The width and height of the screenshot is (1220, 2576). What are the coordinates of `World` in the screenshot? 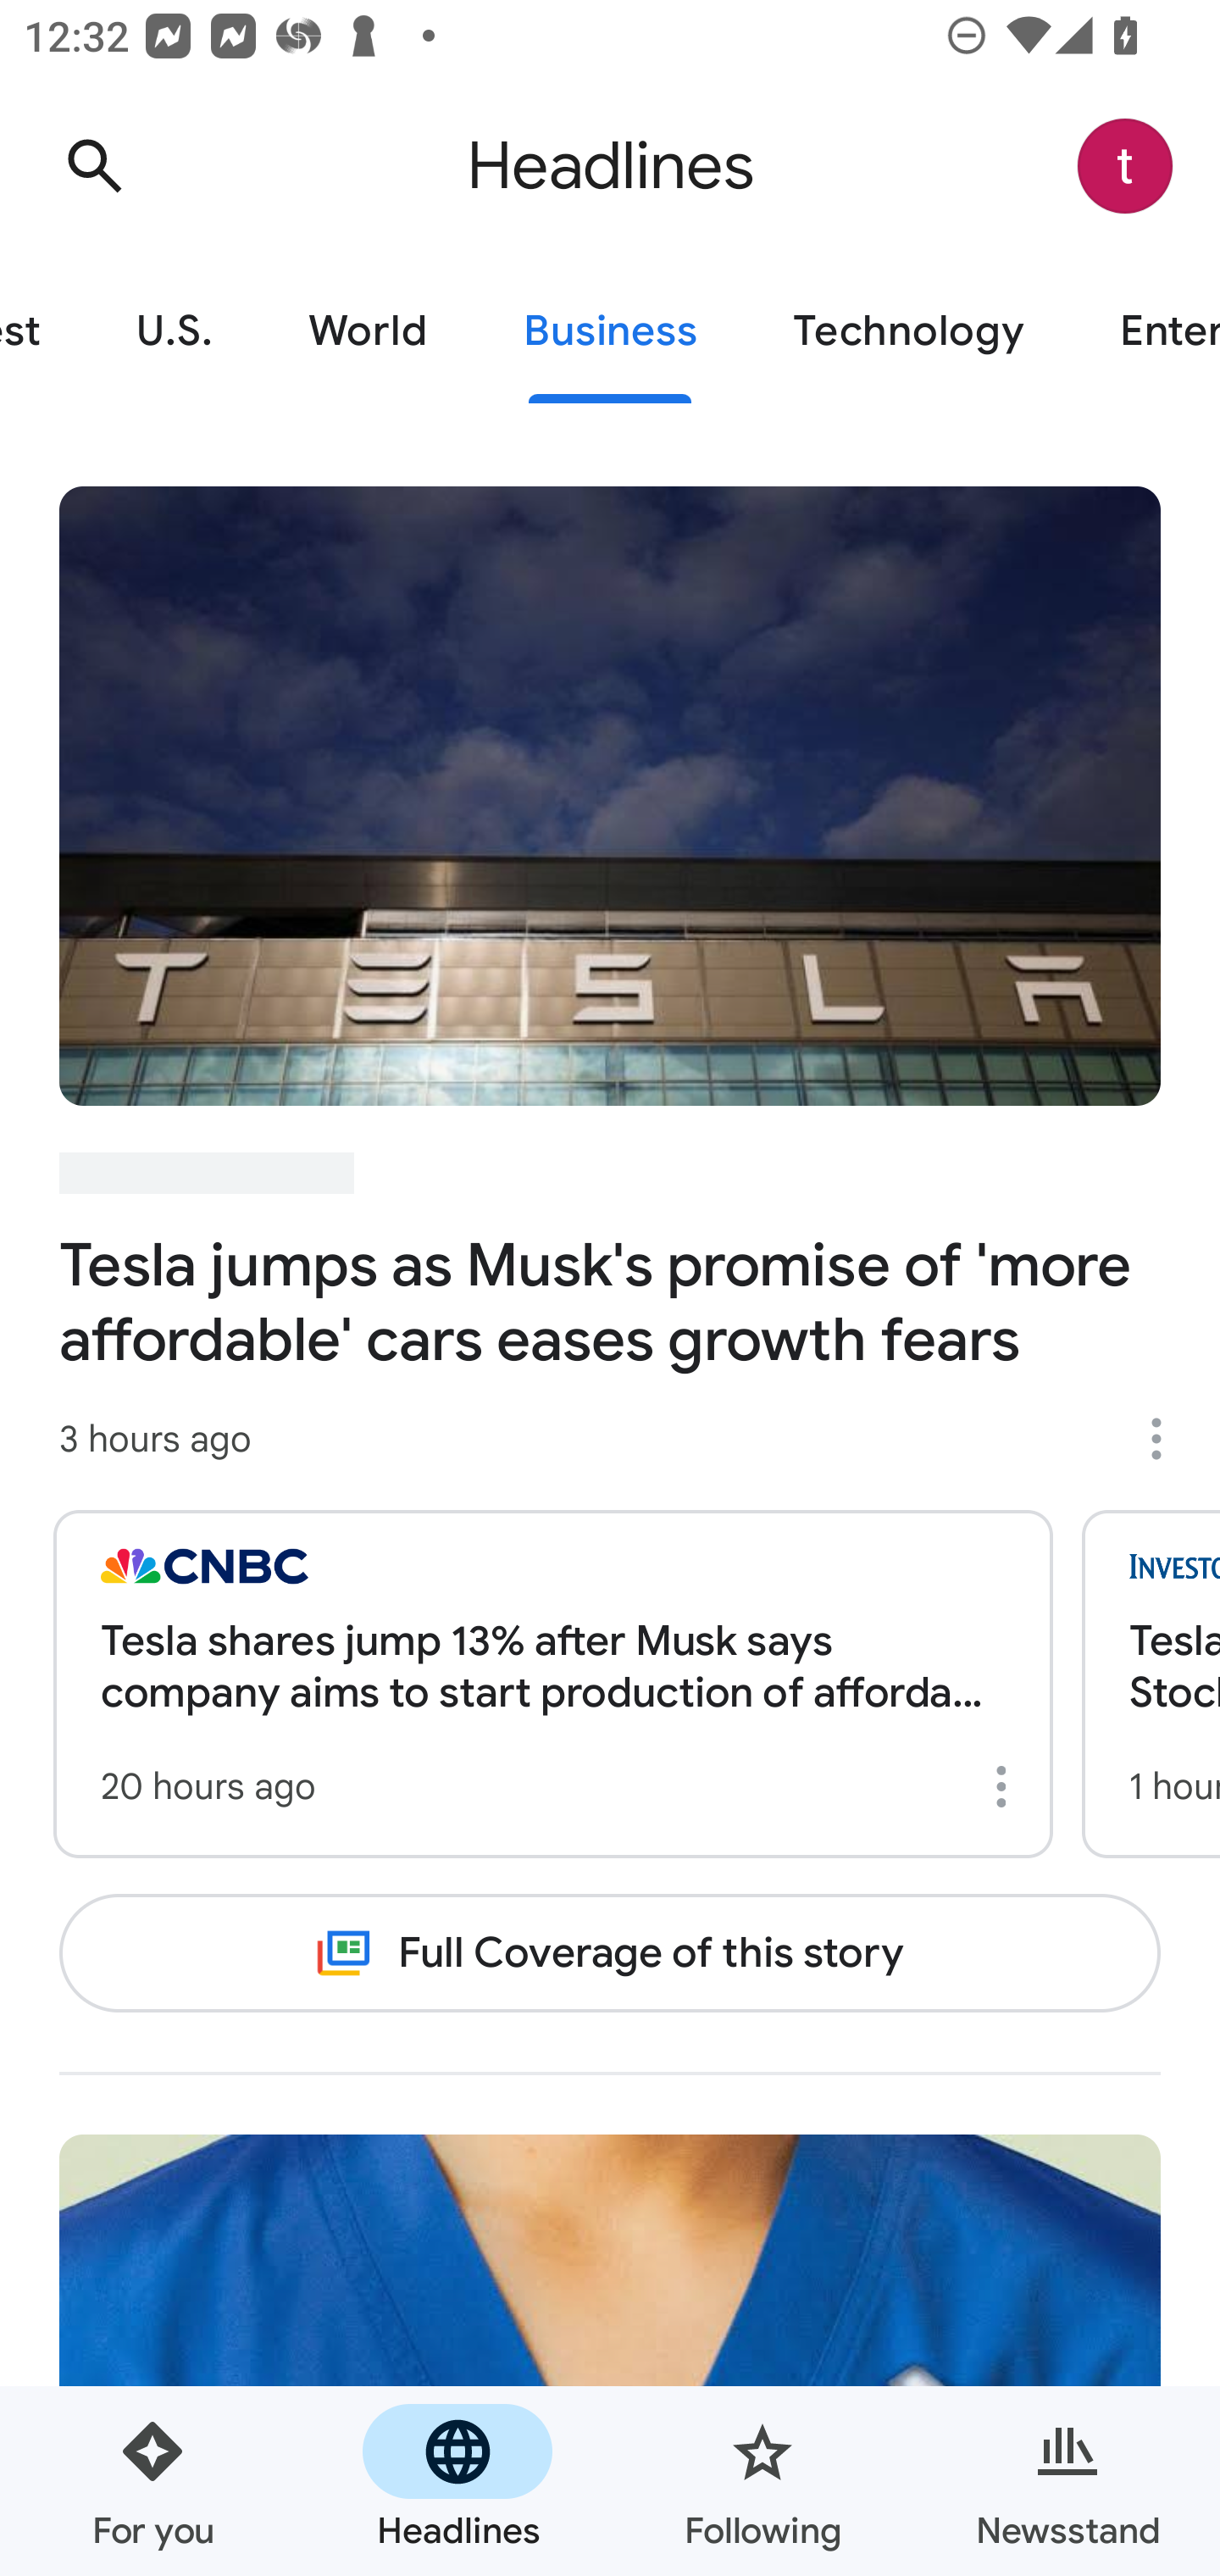 It's located at (368, 332).